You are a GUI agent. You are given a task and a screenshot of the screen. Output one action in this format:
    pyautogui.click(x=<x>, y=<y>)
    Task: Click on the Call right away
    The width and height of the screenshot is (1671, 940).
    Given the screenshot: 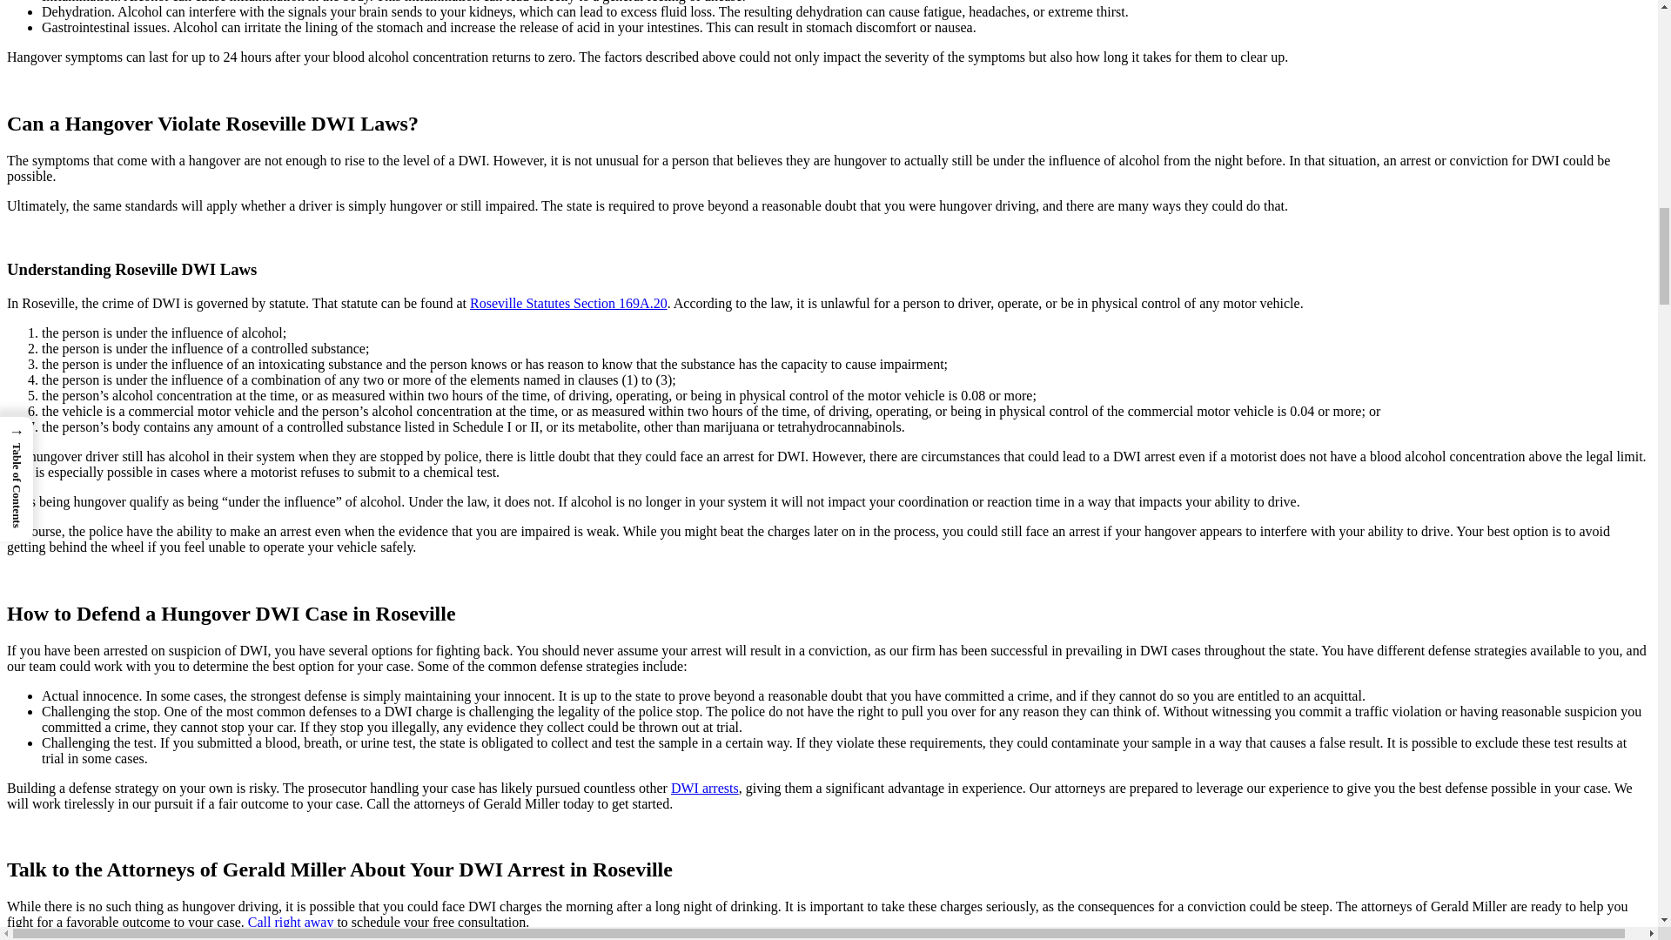 What is the action you would take?
    pyautogui.click(x=291, y=922)
    